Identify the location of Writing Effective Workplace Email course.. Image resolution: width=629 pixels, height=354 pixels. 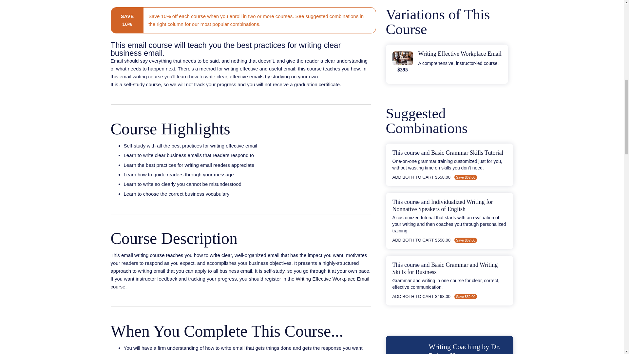
(240, 283).